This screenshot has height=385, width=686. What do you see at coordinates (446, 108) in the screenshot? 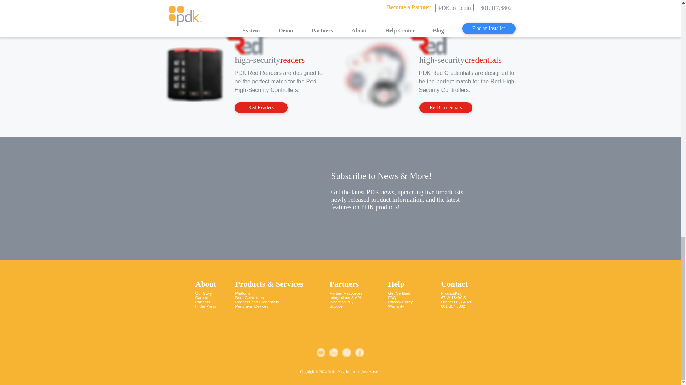
I see `Red Credentials` at bounding box center [446, 108].